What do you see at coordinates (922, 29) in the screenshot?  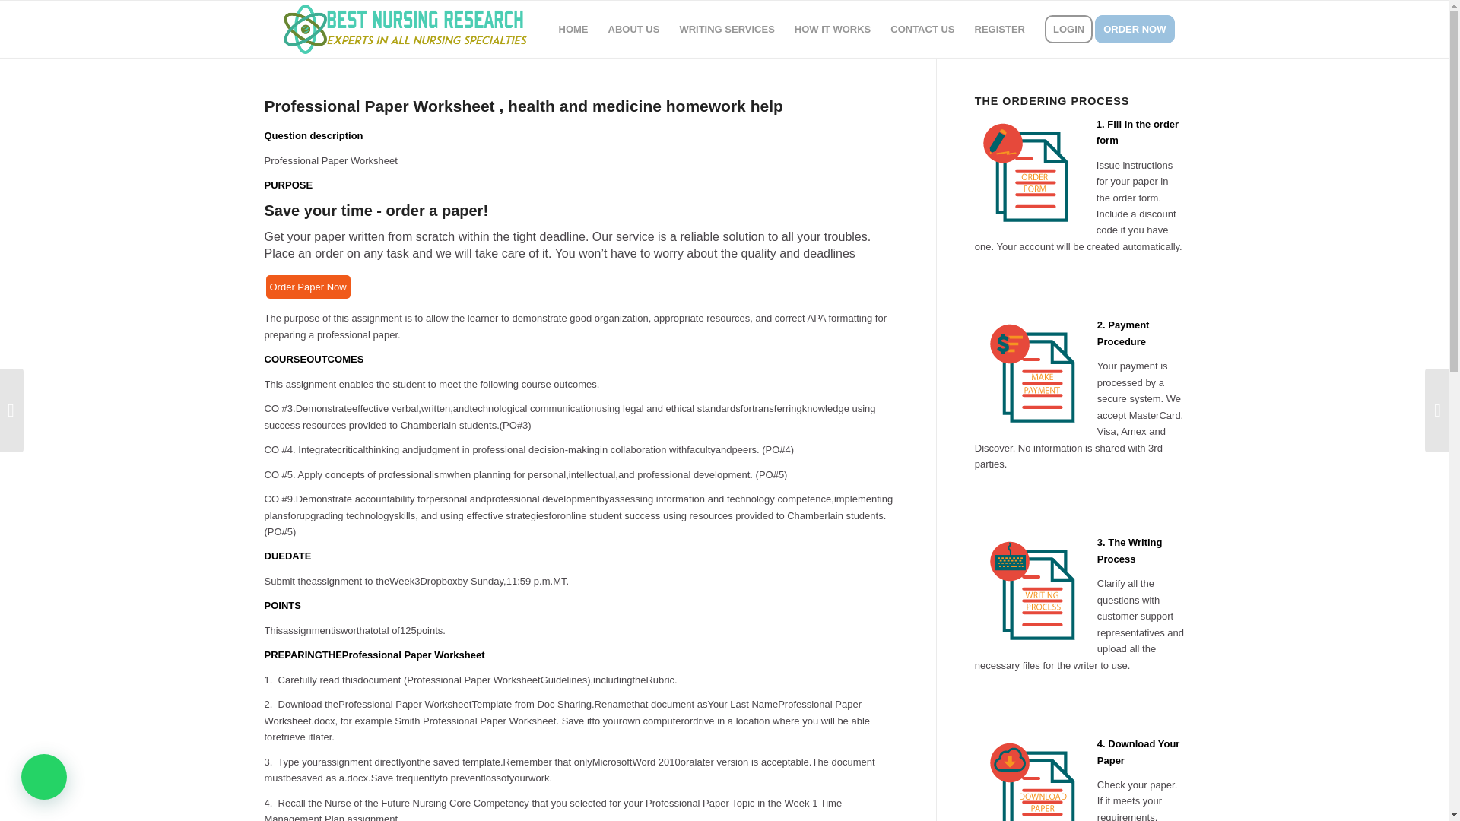 I see `CONTACT US` at bounding box center [922, 29].